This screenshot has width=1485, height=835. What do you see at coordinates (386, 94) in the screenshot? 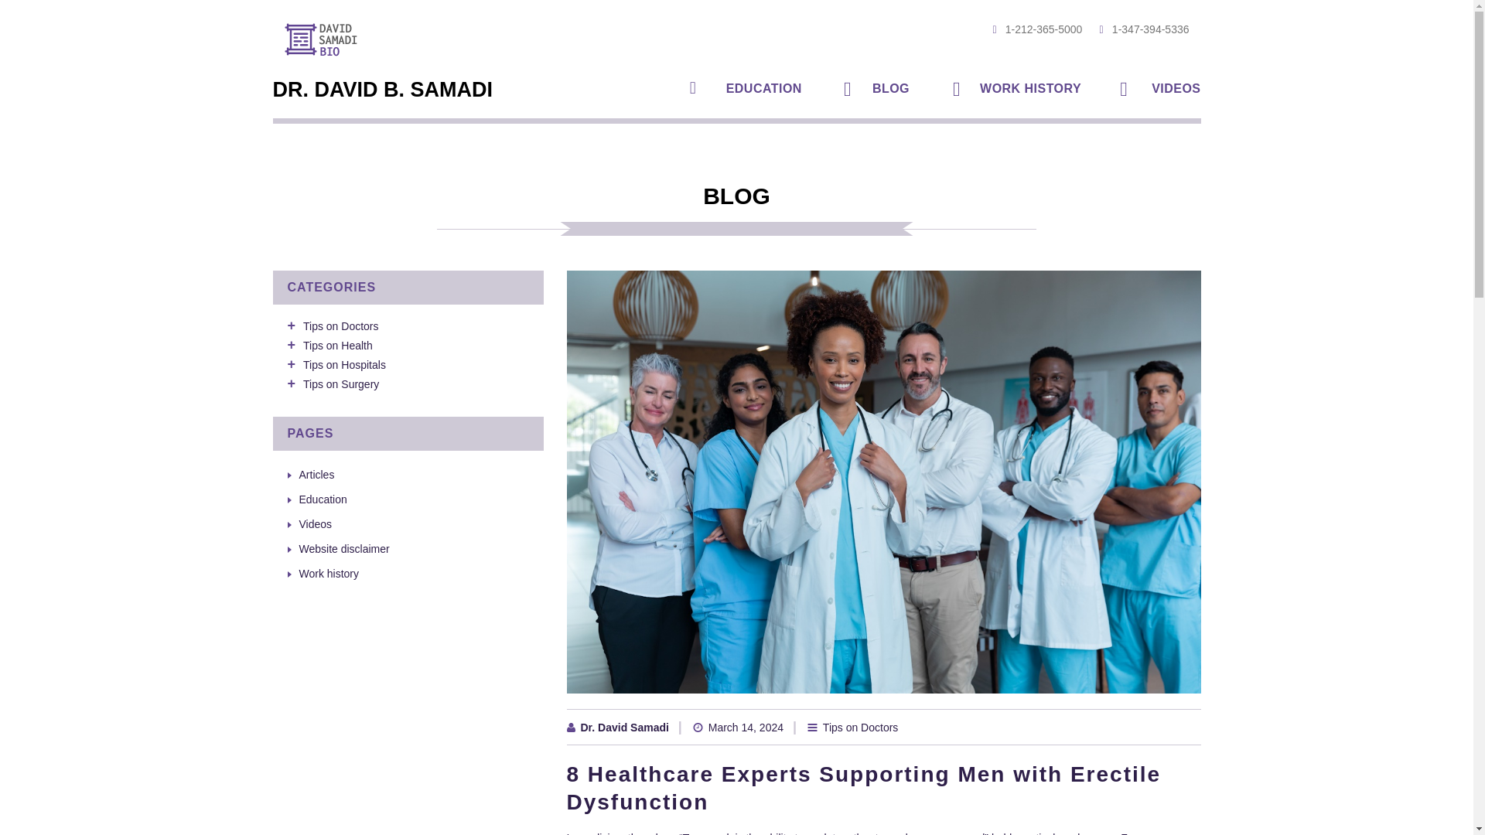
I see `DR. DAVID B. SAMADI` at bounding box center [386, 94].